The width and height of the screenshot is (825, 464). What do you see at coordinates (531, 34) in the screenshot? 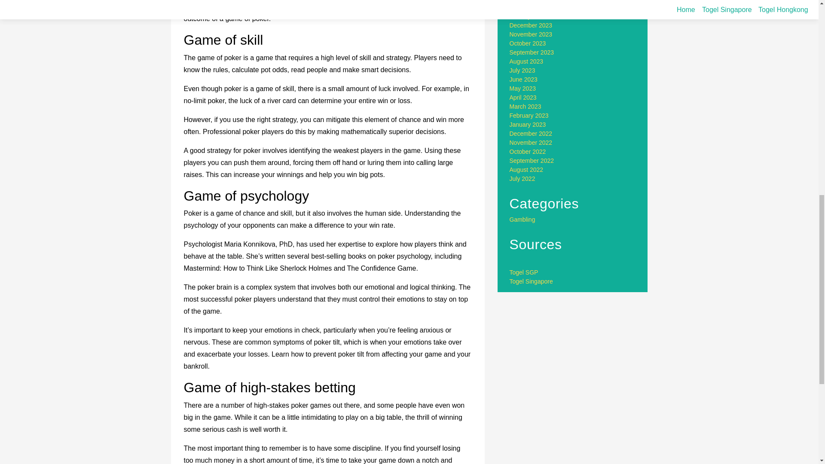
I see `November 2023` at bounding box center [531, 34].